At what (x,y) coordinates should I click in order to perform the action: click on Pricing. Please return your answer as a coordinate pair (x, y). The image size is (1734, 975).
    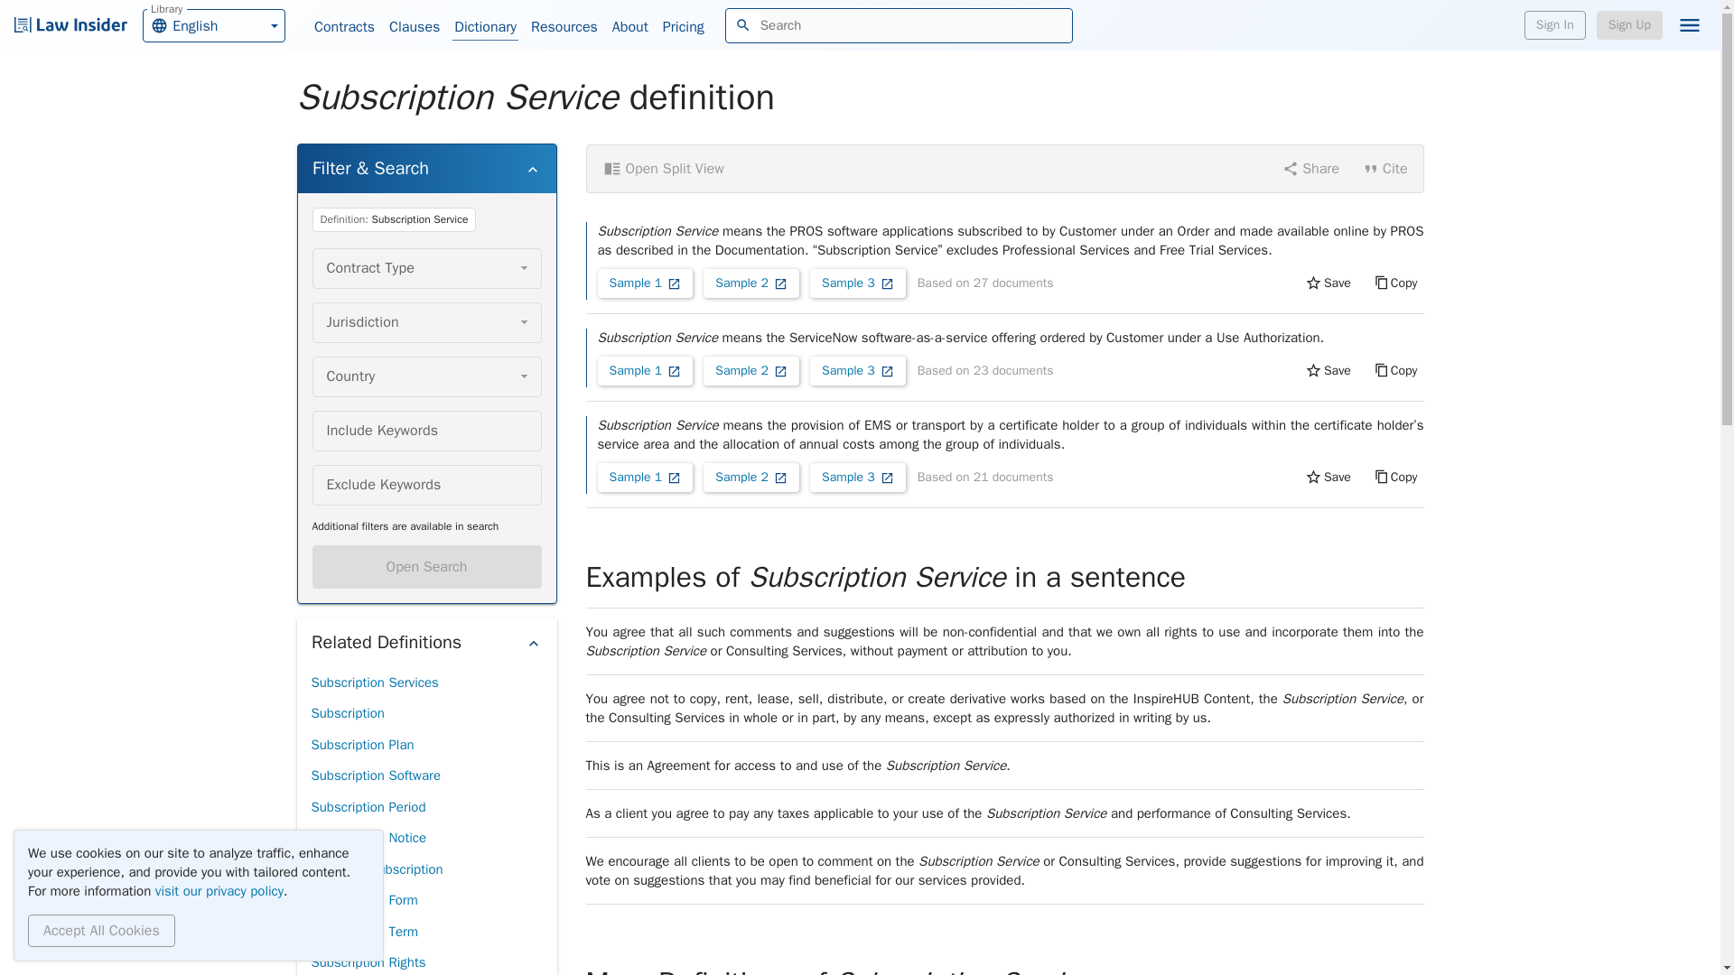
    Looking at the image, I should click on (683, 27).